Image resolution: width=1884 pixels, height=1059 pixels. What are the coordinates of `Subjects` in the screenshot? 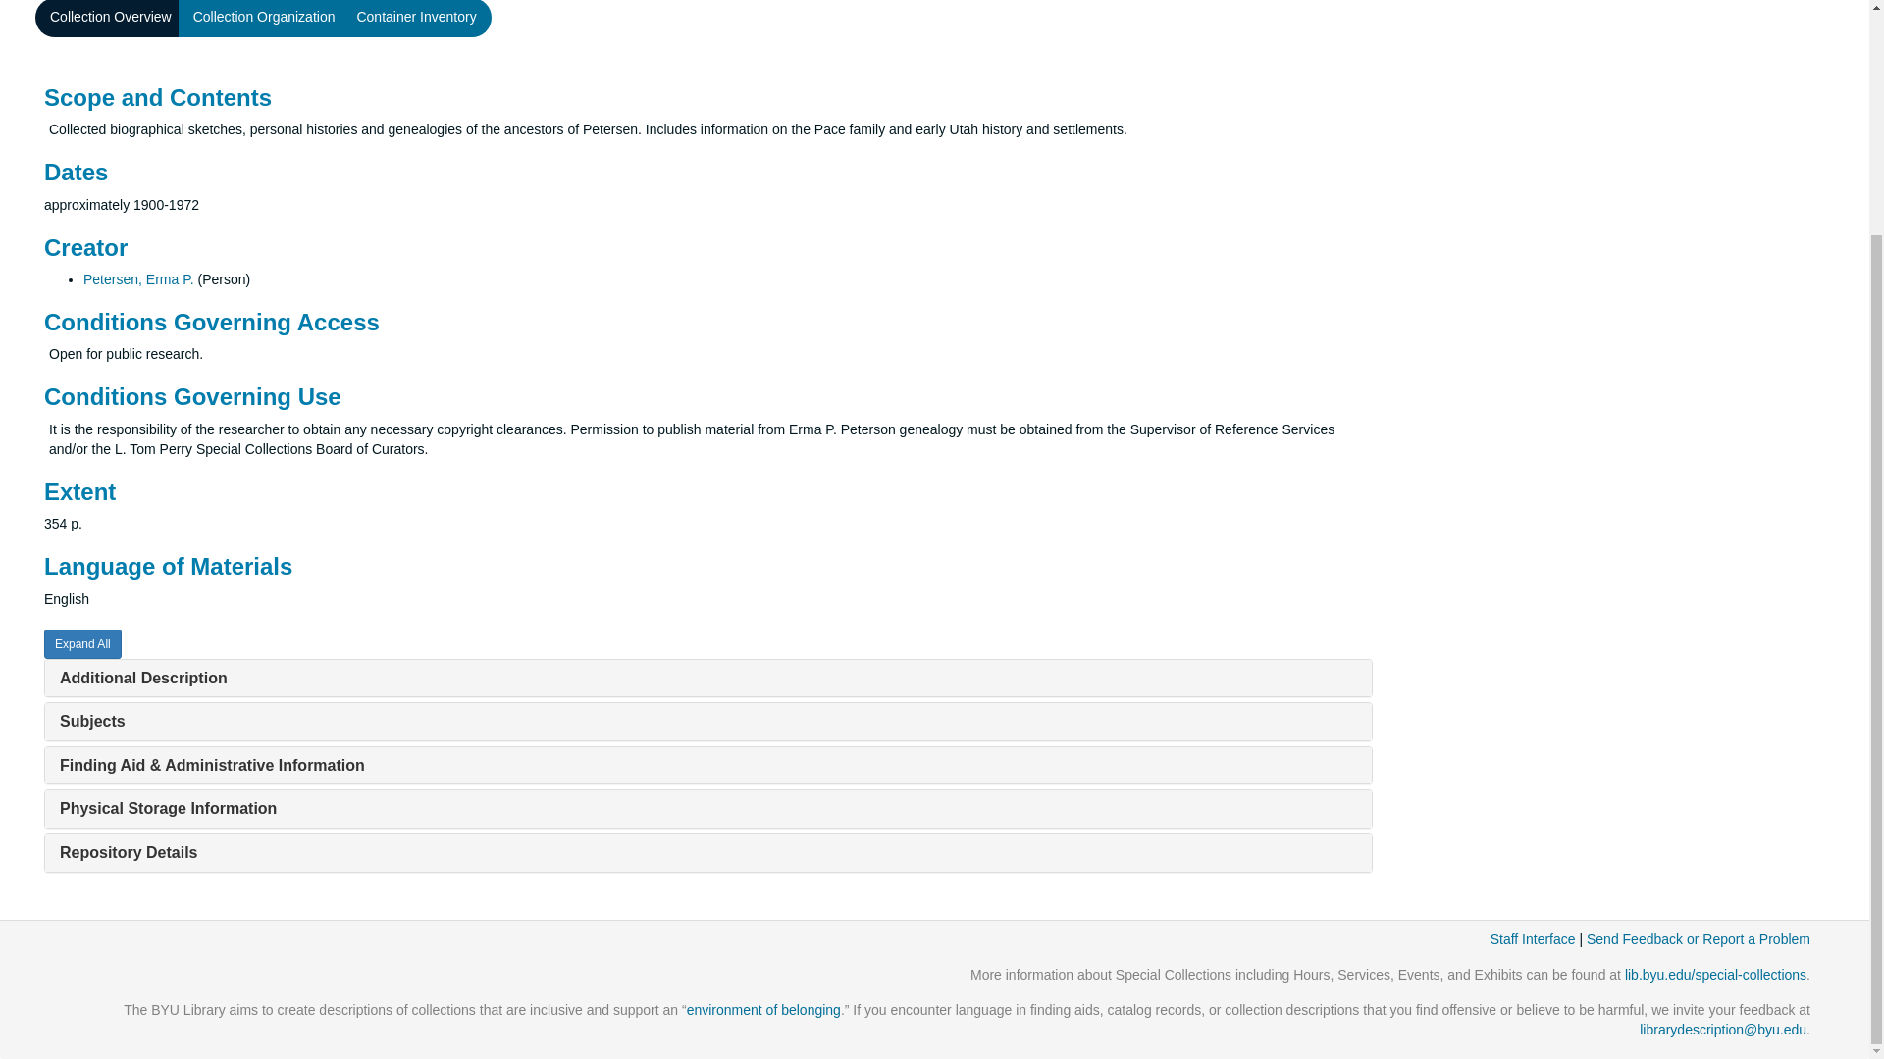 It's located at (92, 721).